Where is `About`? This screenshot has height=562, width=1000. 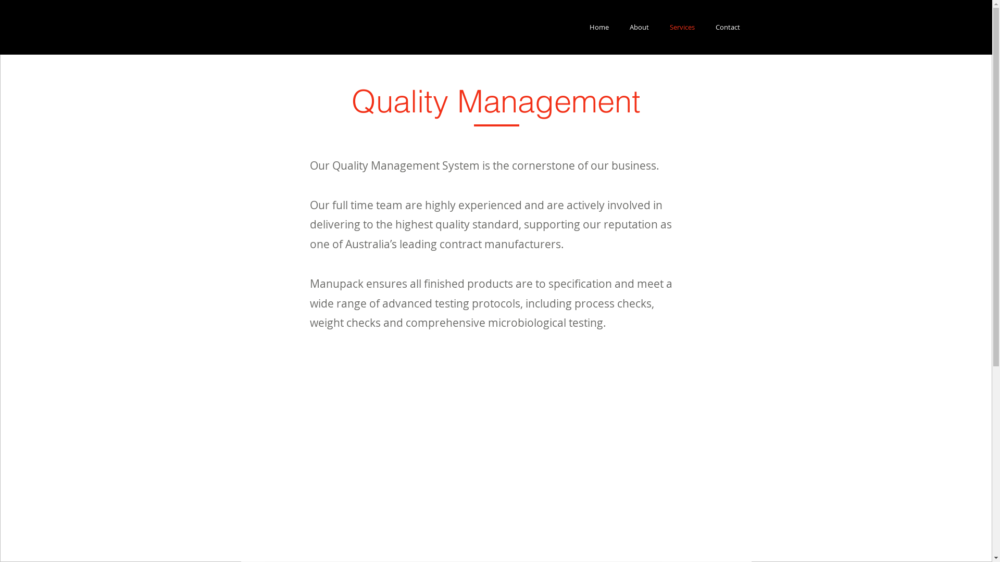 About is located at coordinates (640, 27).